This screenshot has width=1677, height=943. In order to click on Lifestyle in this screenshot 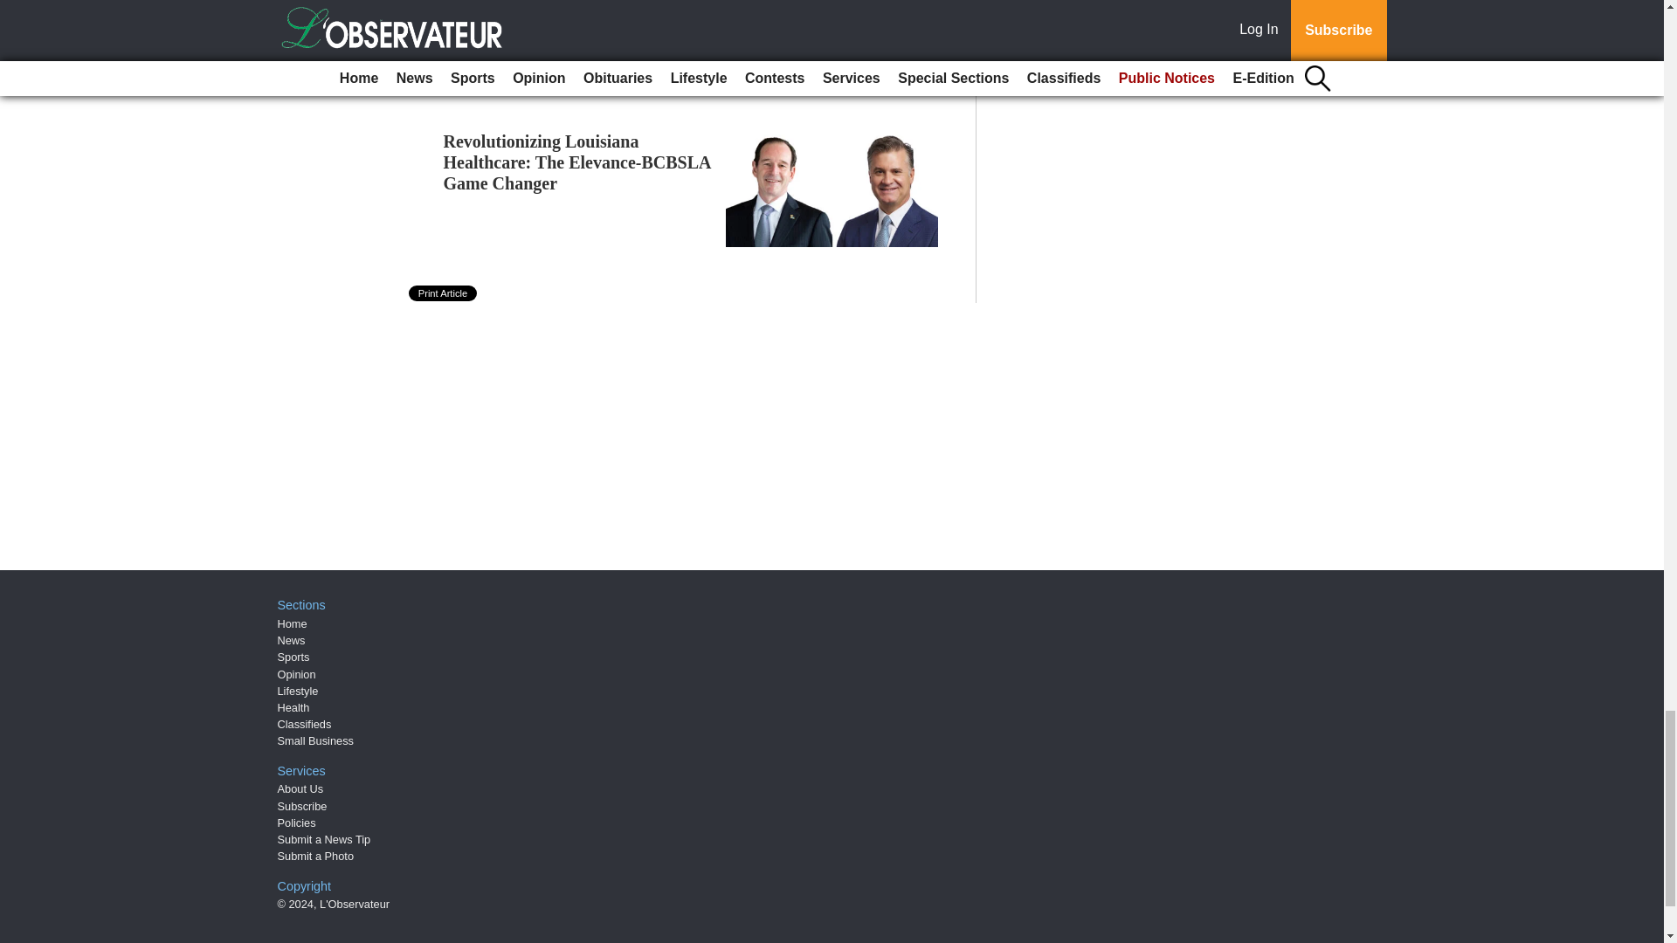, I will do `click(298, 692)`.